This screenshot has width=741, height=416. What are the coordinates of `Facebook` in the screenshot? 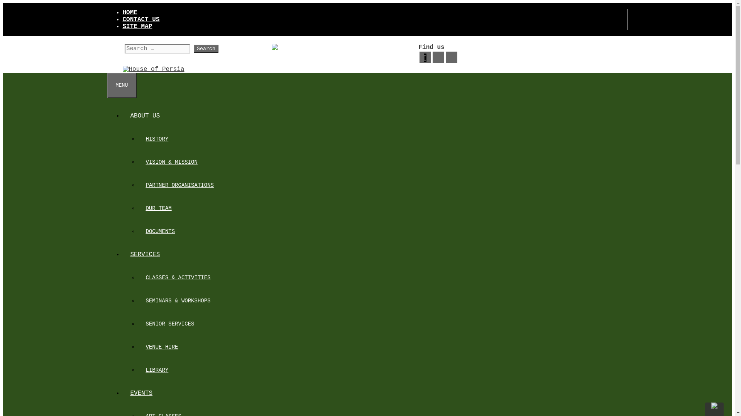 It's located at (425, 57).